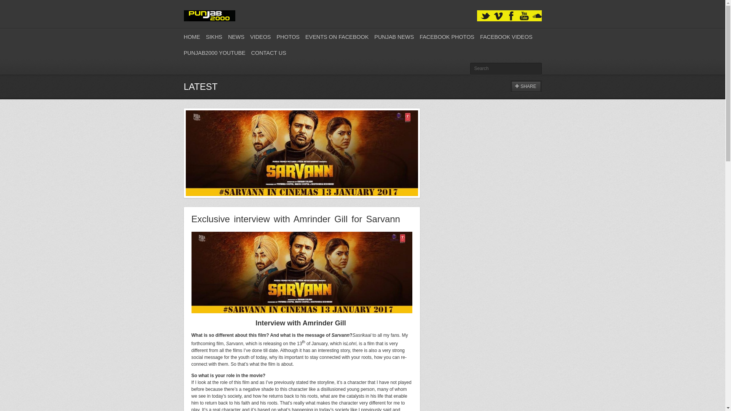  I want to click on SHARE, so click(526, 86).